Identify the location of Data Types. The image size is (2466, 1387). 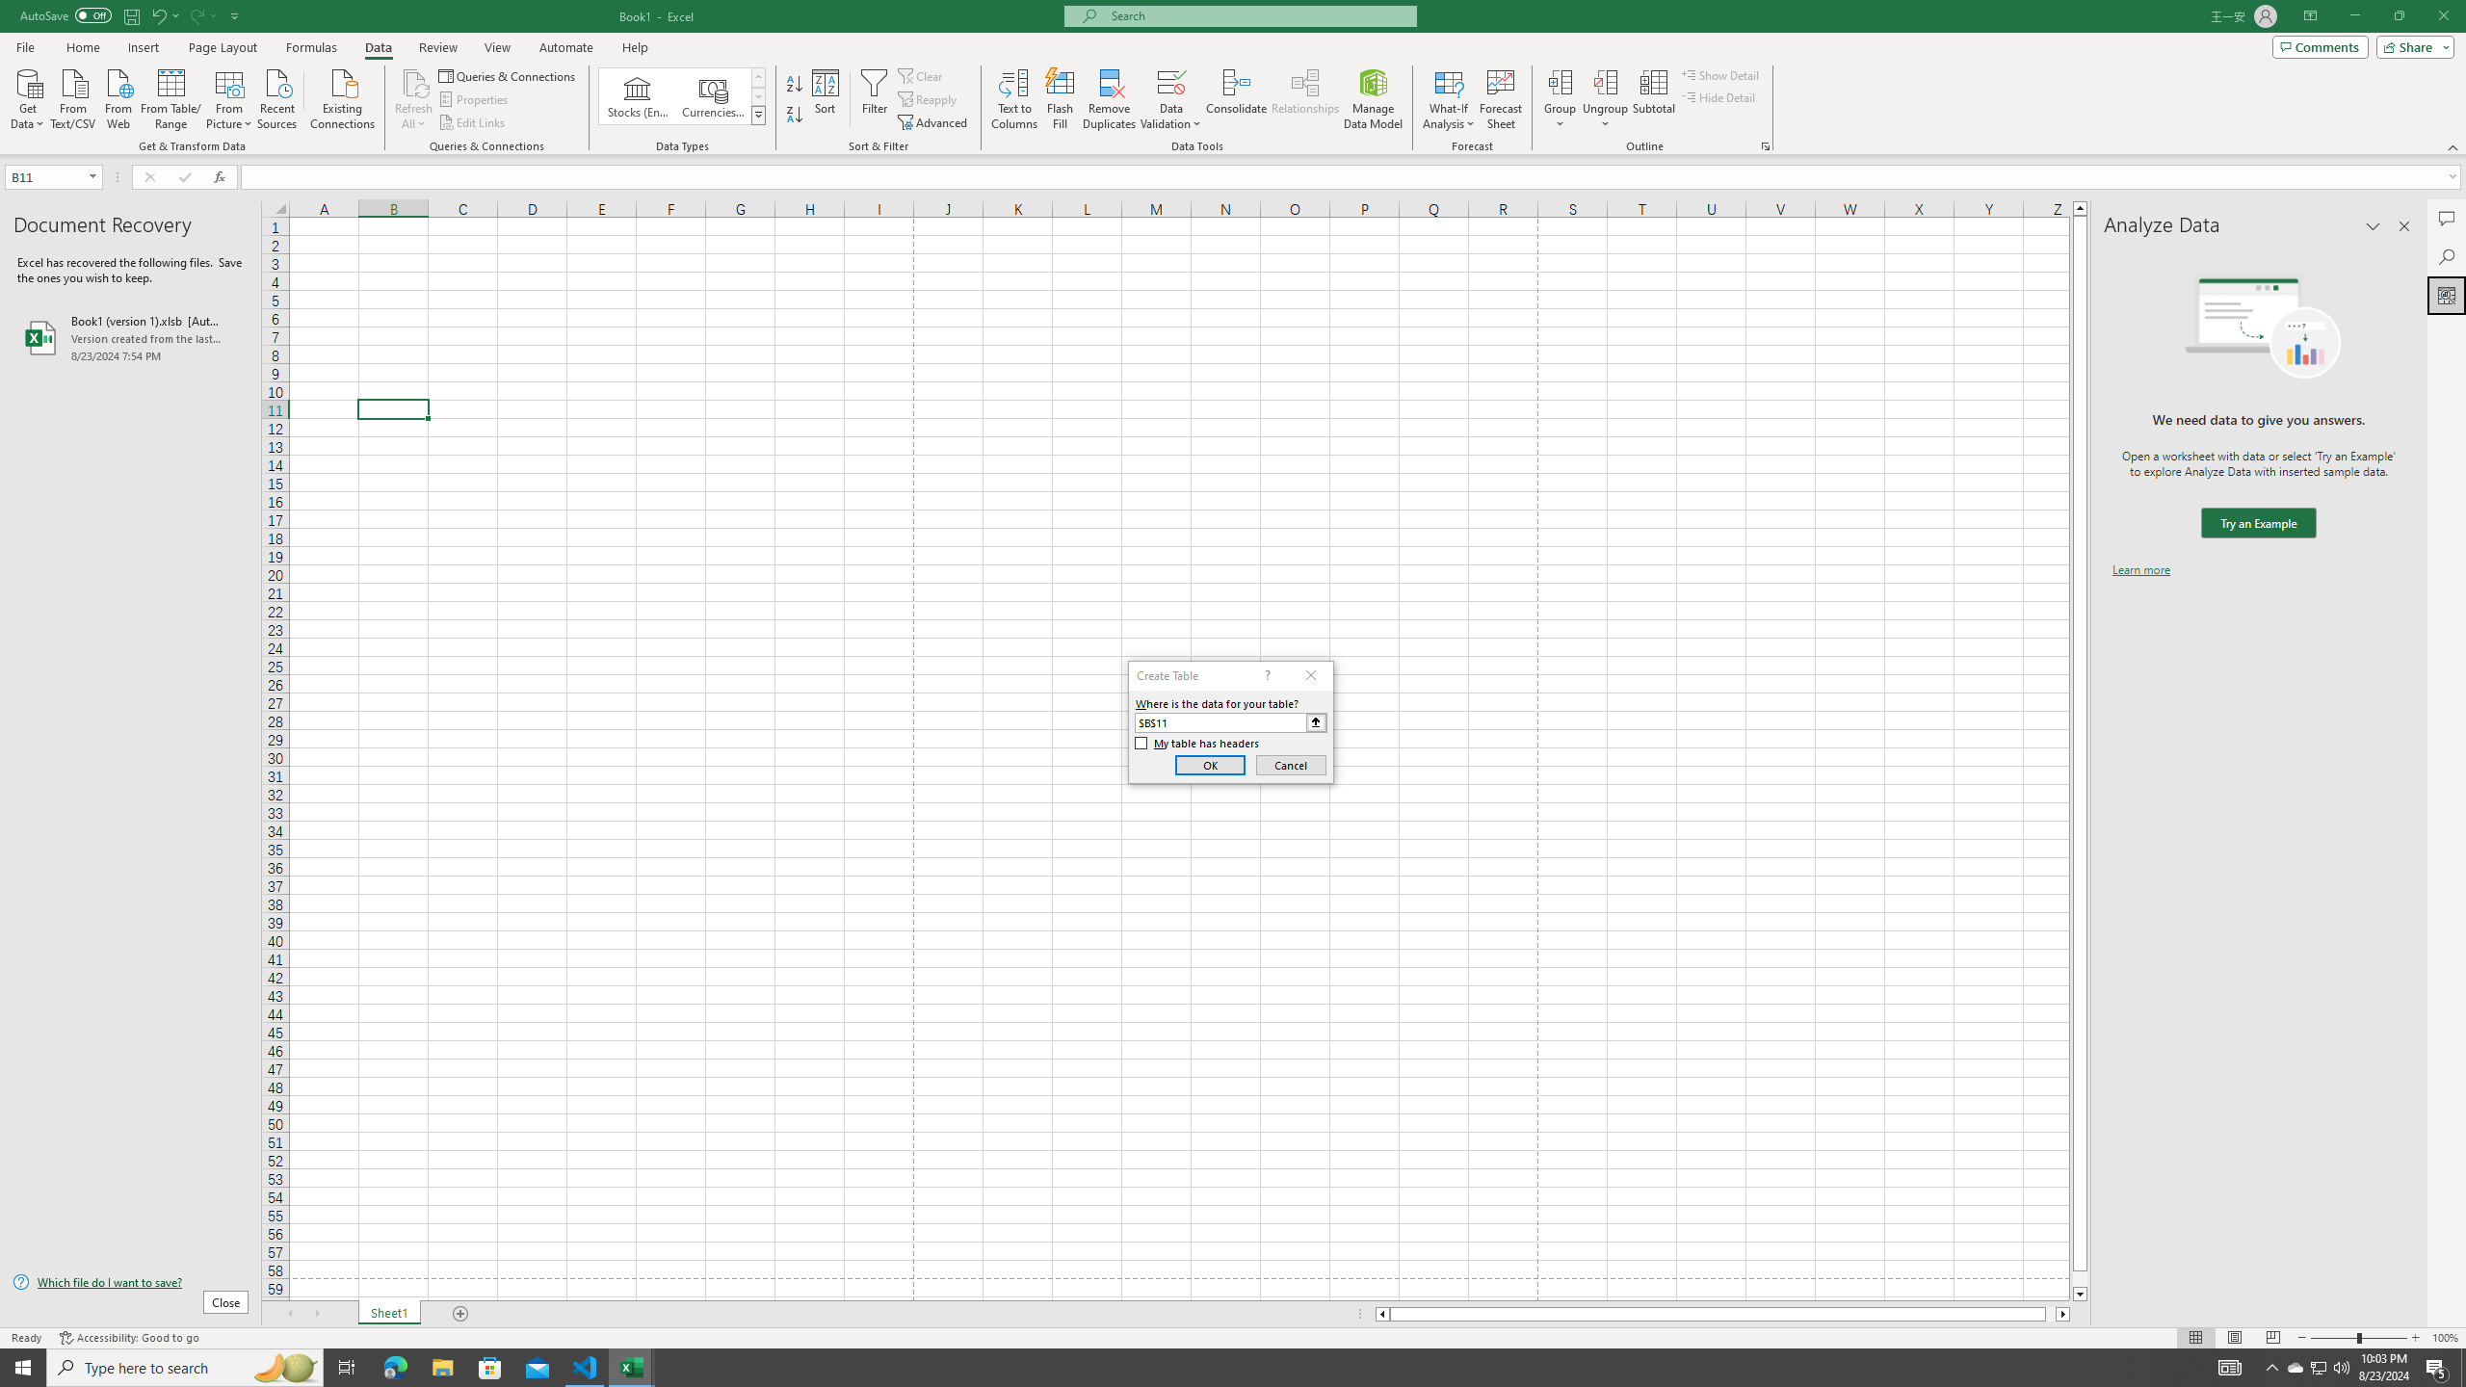
(759, 115).